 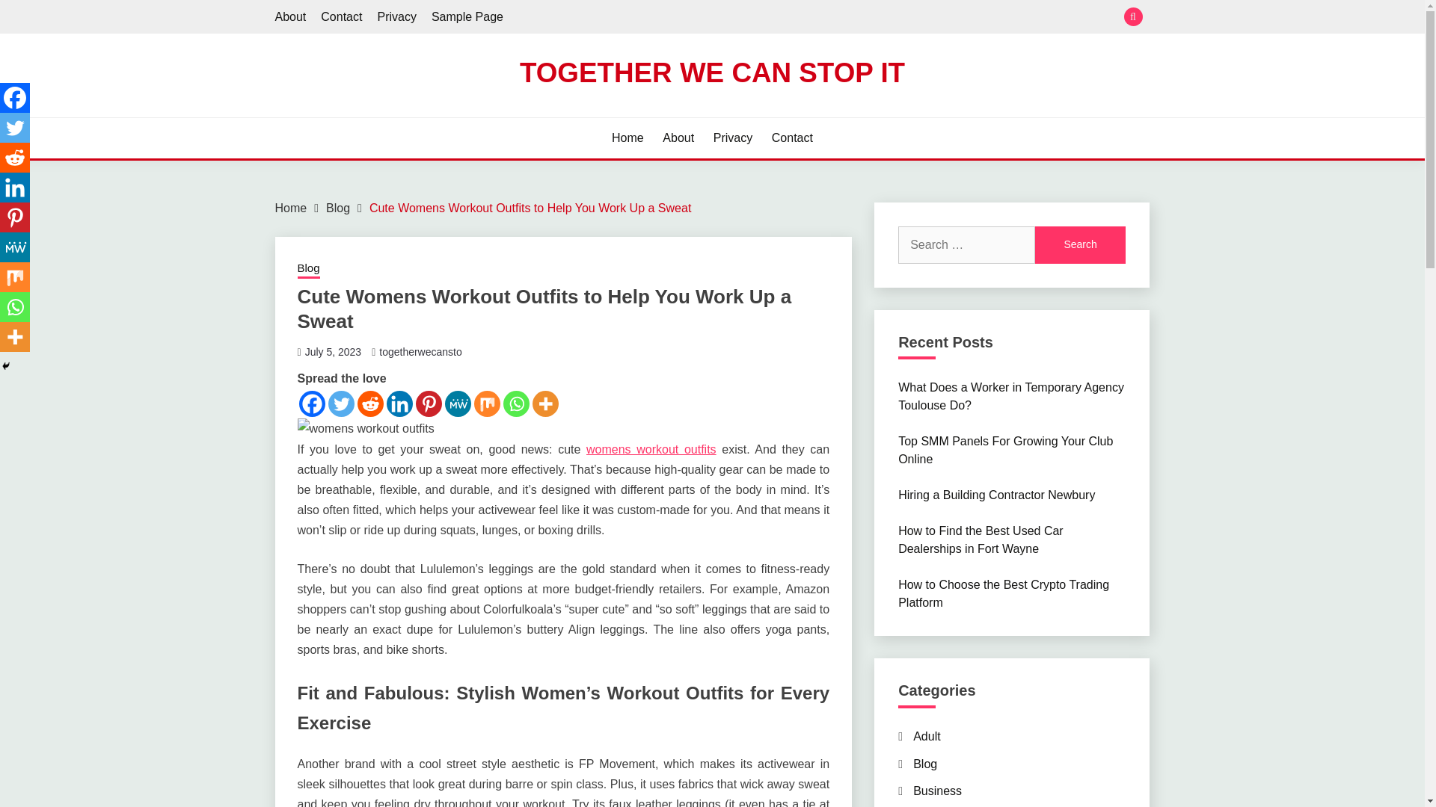 I want to click on Twitter, so click(x=15, y=128).